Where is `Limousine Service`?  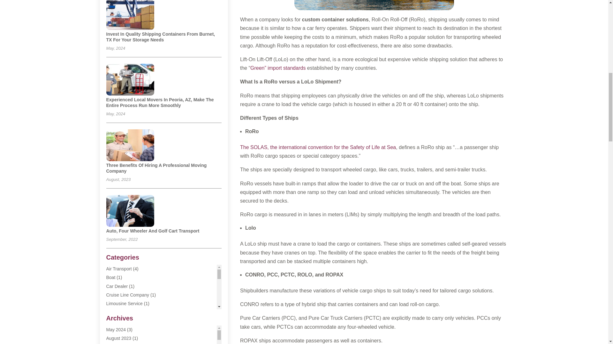 Limousine Service is located at coordinates (124, 304).